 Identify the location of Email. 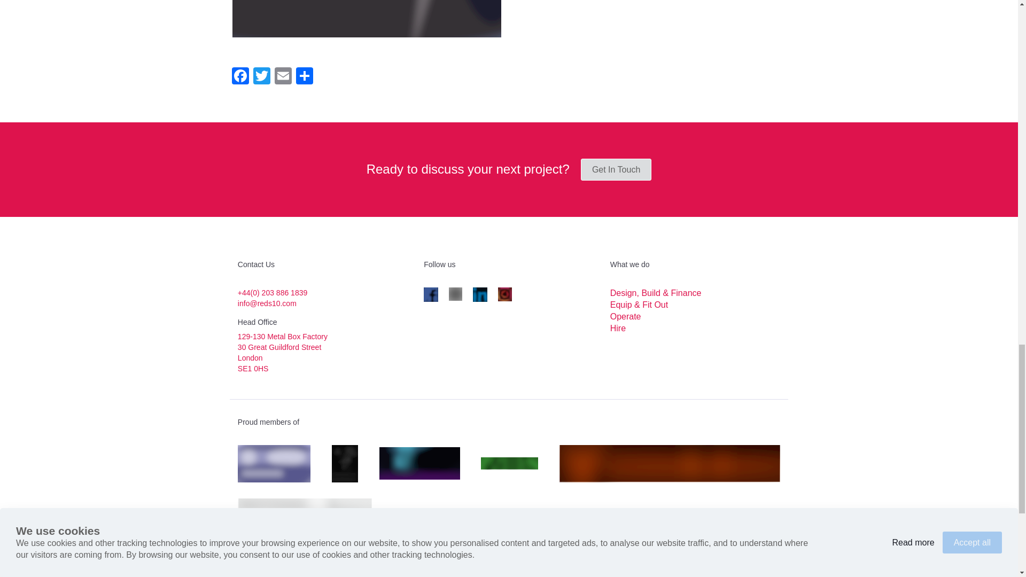
(283, 77).